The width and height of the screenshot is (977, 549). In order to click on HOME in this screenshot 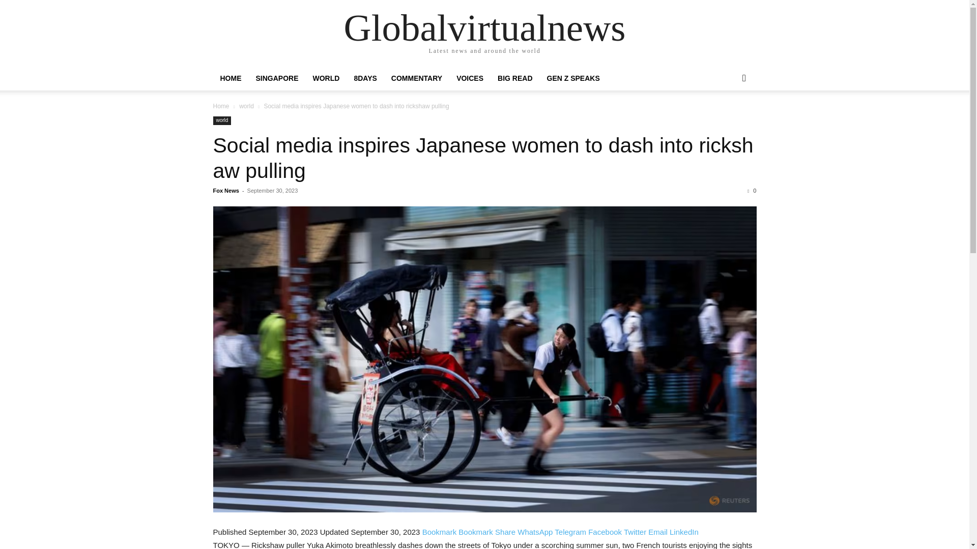, I will do `click(230, 78)`.